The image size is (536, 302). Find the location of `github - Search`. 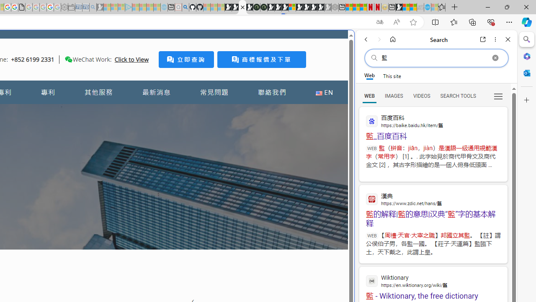

github - Search is located at coordinates (185, 8).